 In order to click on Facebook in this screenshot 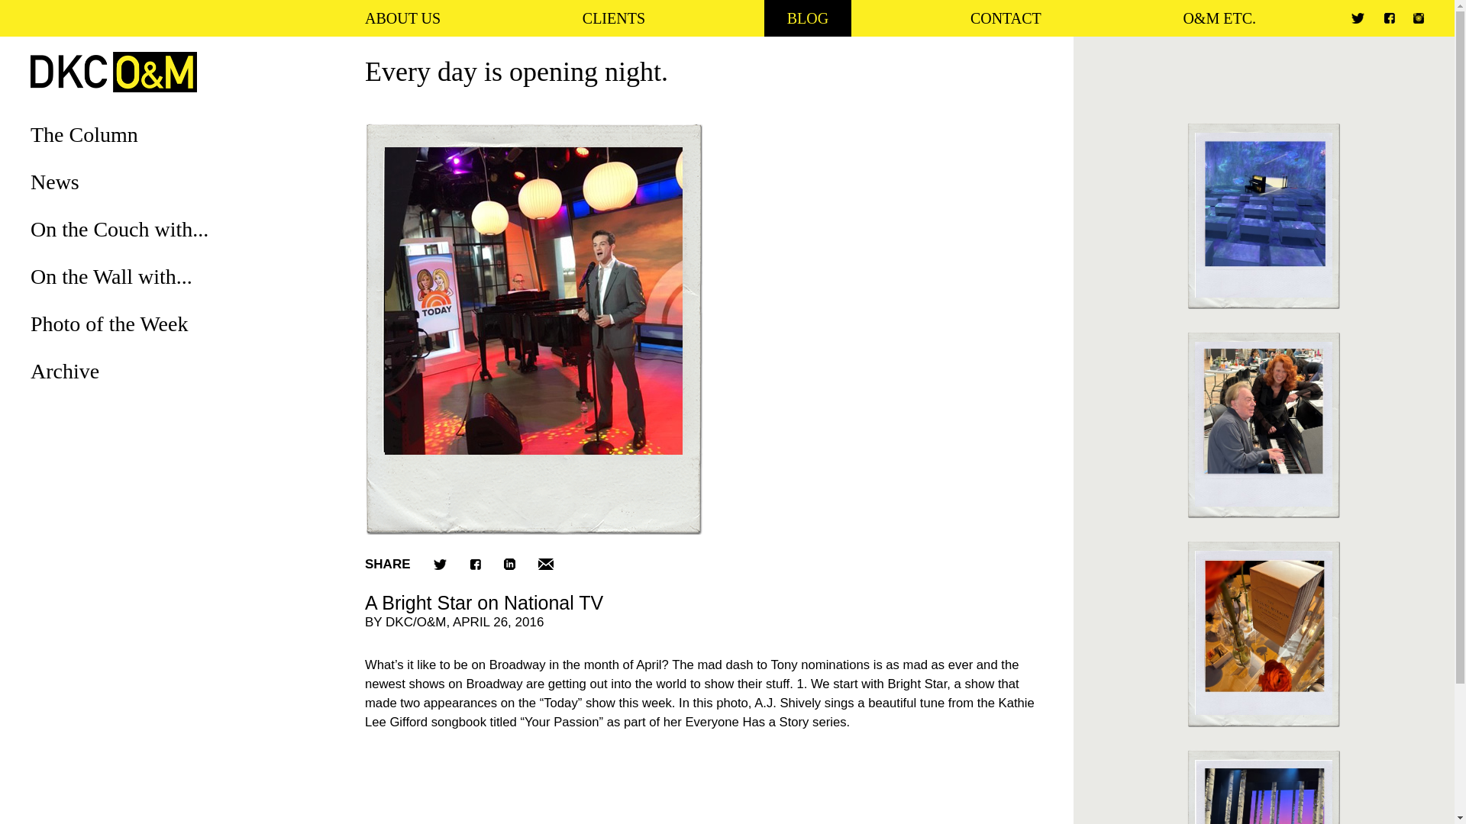, I will do `click(475, 565)`.